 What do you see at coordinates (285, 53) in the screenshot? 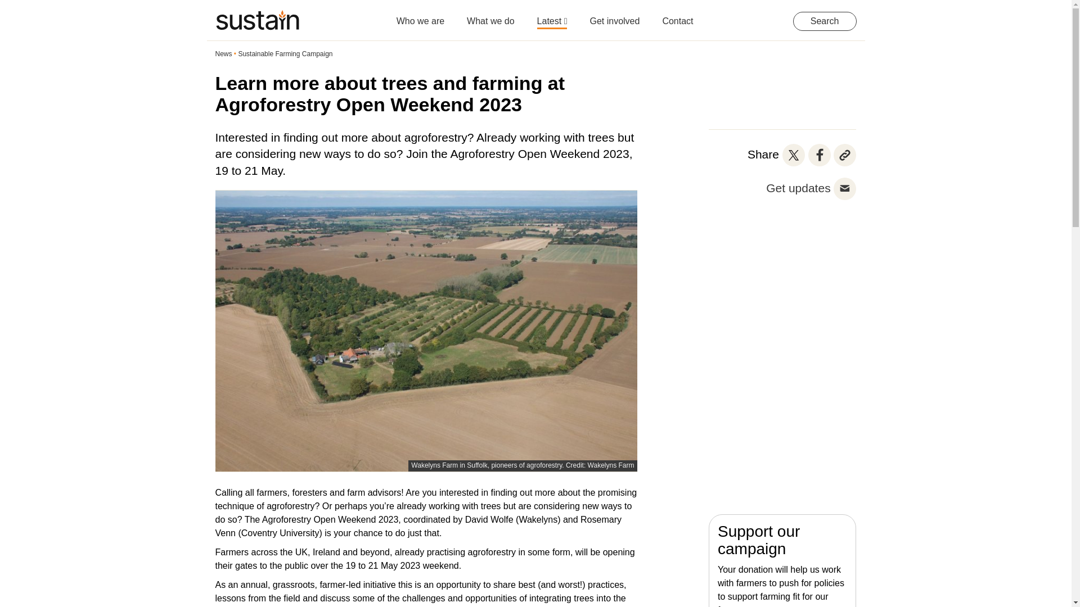
I see `Sustainable Farming Campaign` at bounding box center [285, 53].